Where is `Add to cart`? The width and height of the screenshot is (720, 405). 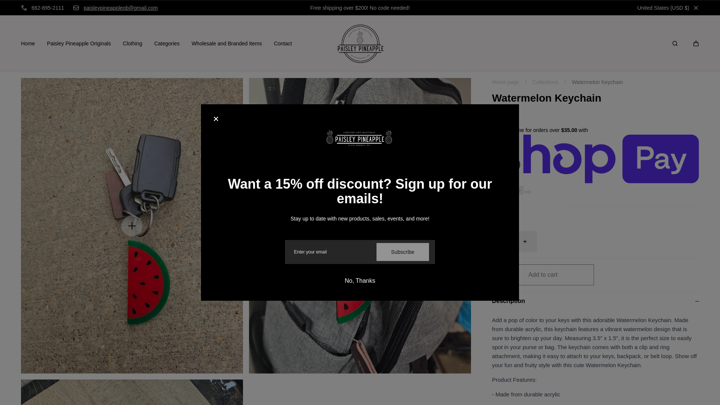
Add to cart is located at coordinates (543, 275).